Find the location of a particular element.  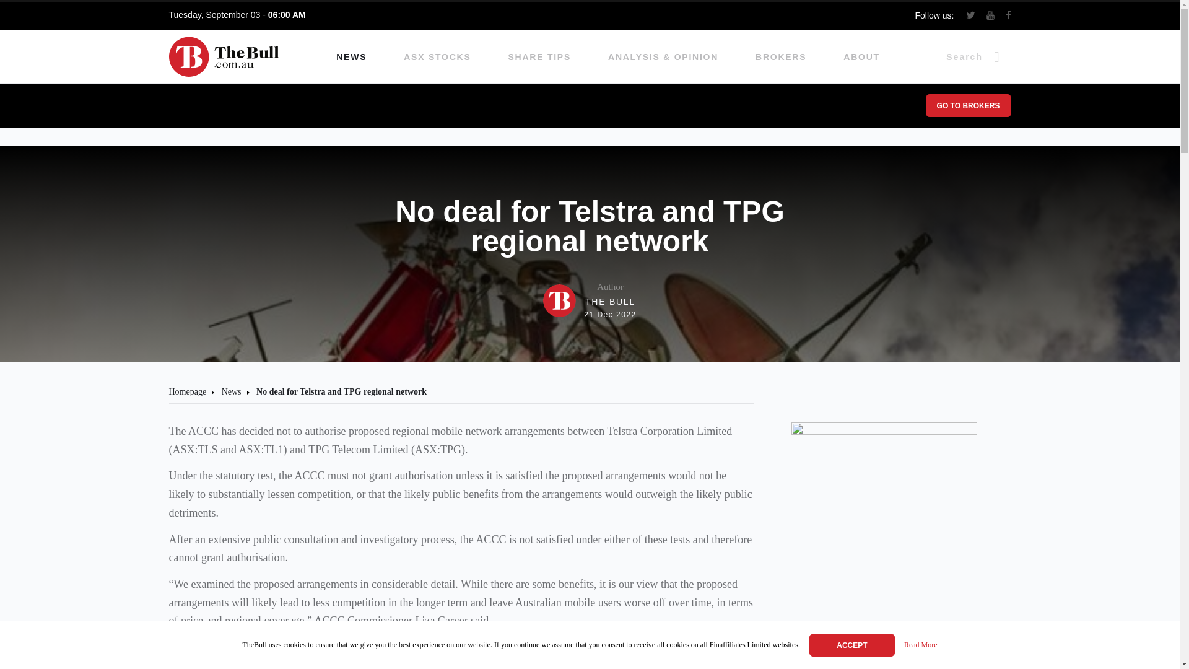

BROKERS is located at coordinates (780, 57).